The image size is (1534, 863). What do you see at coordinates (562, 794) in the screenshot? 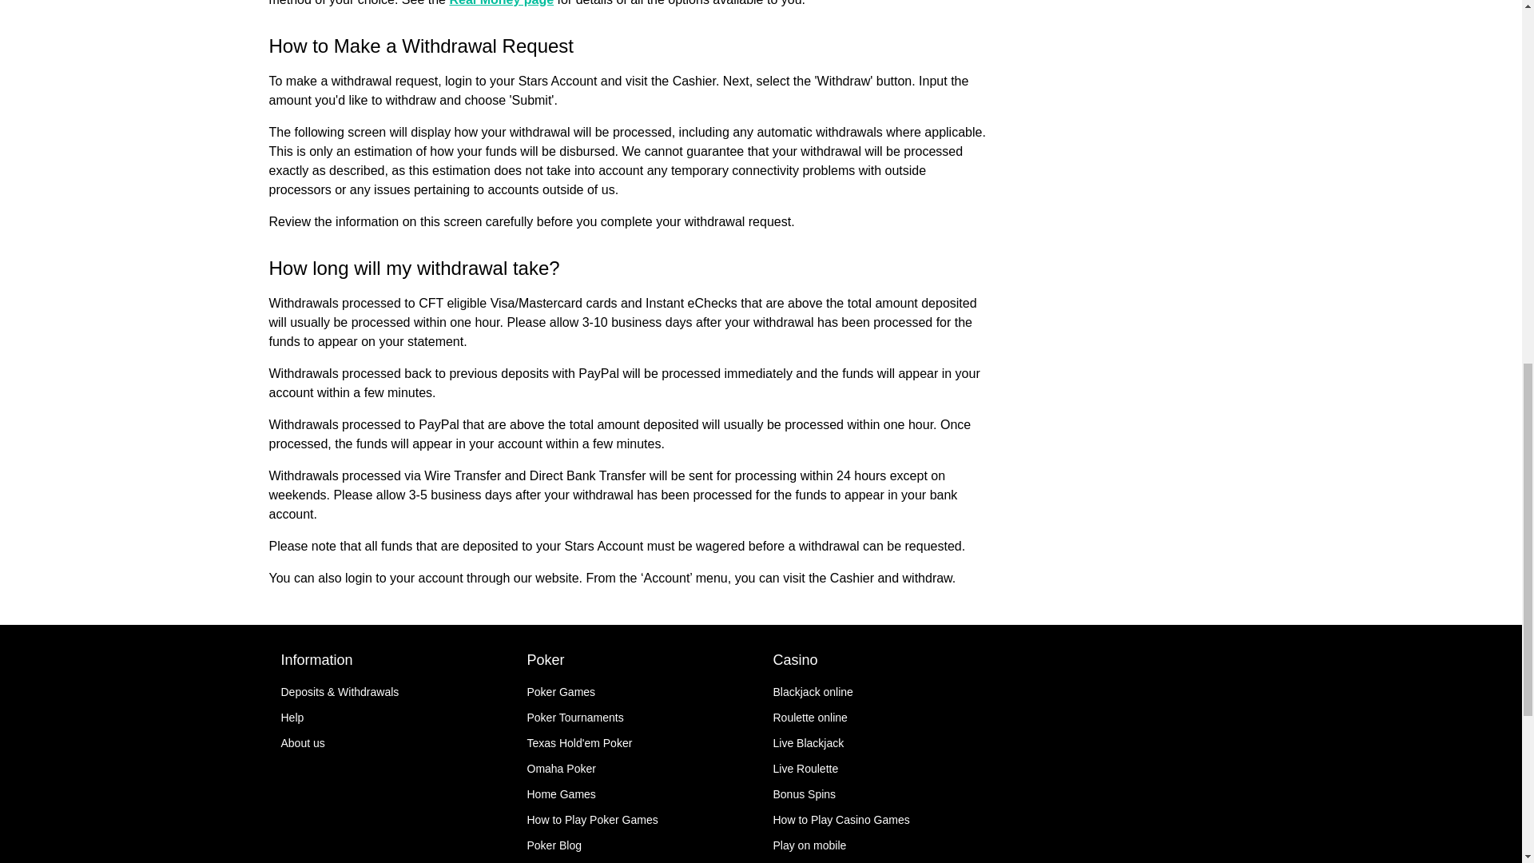
I see `Home Games` at bounding box center [562, 794].